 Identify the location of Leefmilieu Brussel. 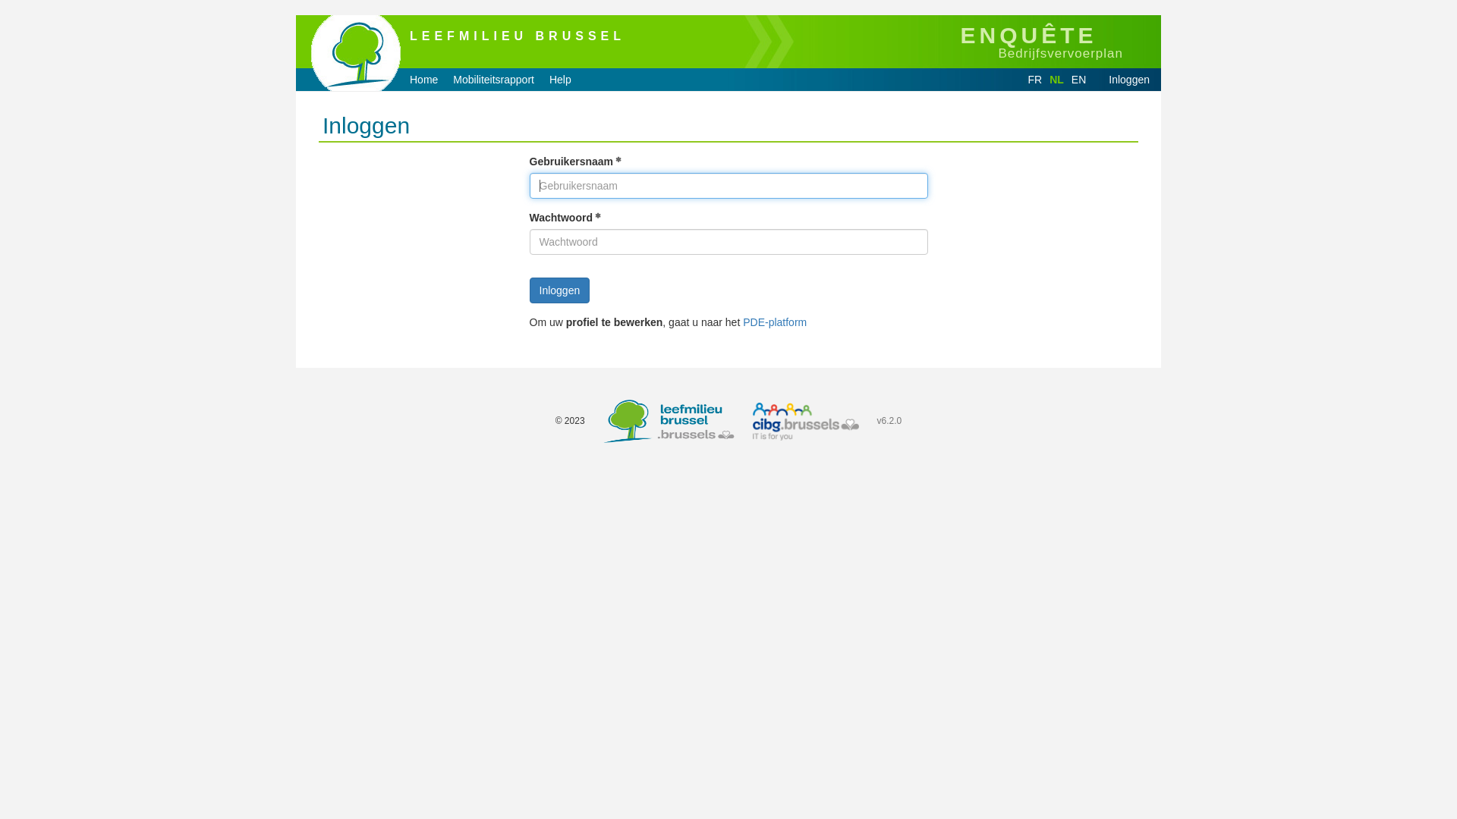
(669, 422).